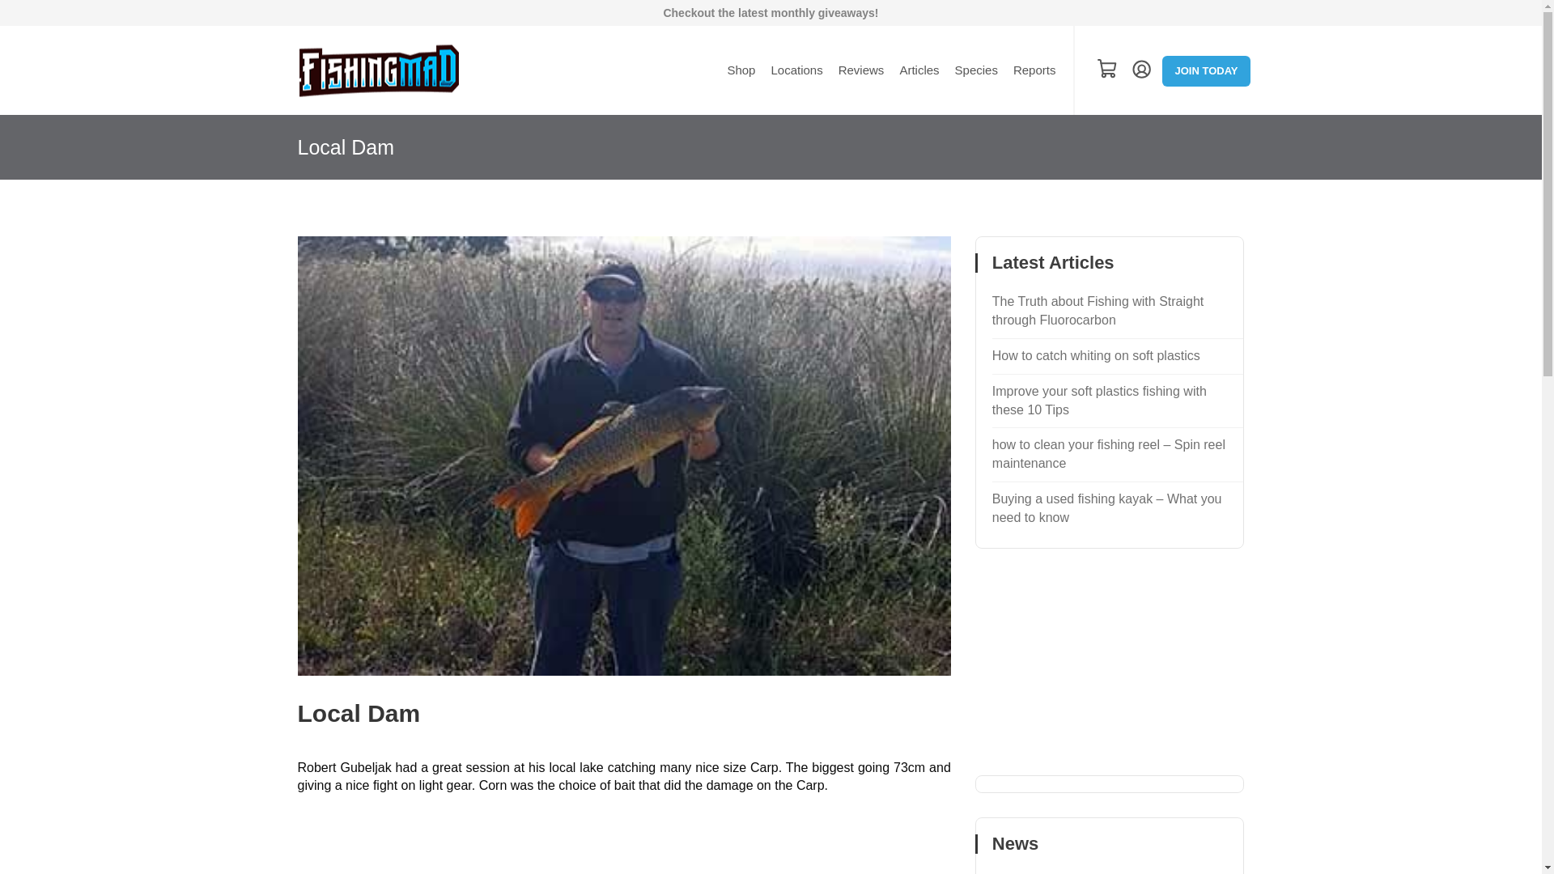 Image resolution: width=1554 pixels, height=874 pixels. Describe the element at coordinates (861, 70) in the screenshot. I see `Reviews` at that location.